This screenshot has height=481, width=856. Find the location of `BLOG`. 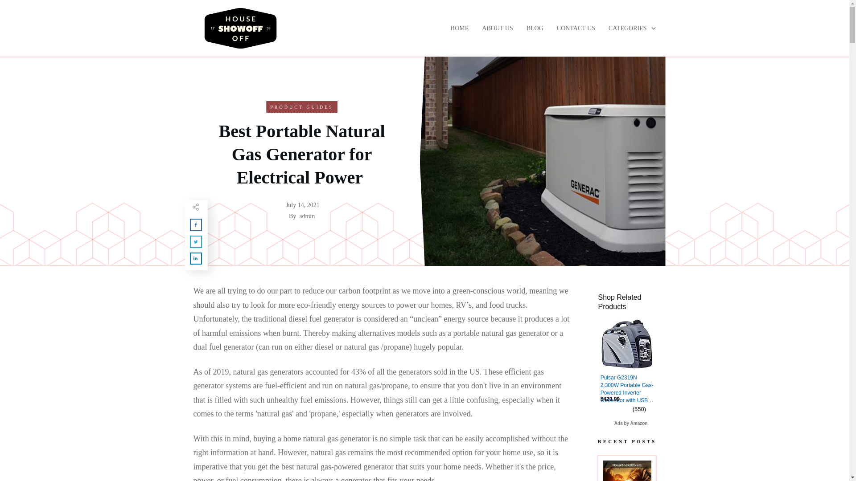

BLOG is located at coordinates (535, 29).